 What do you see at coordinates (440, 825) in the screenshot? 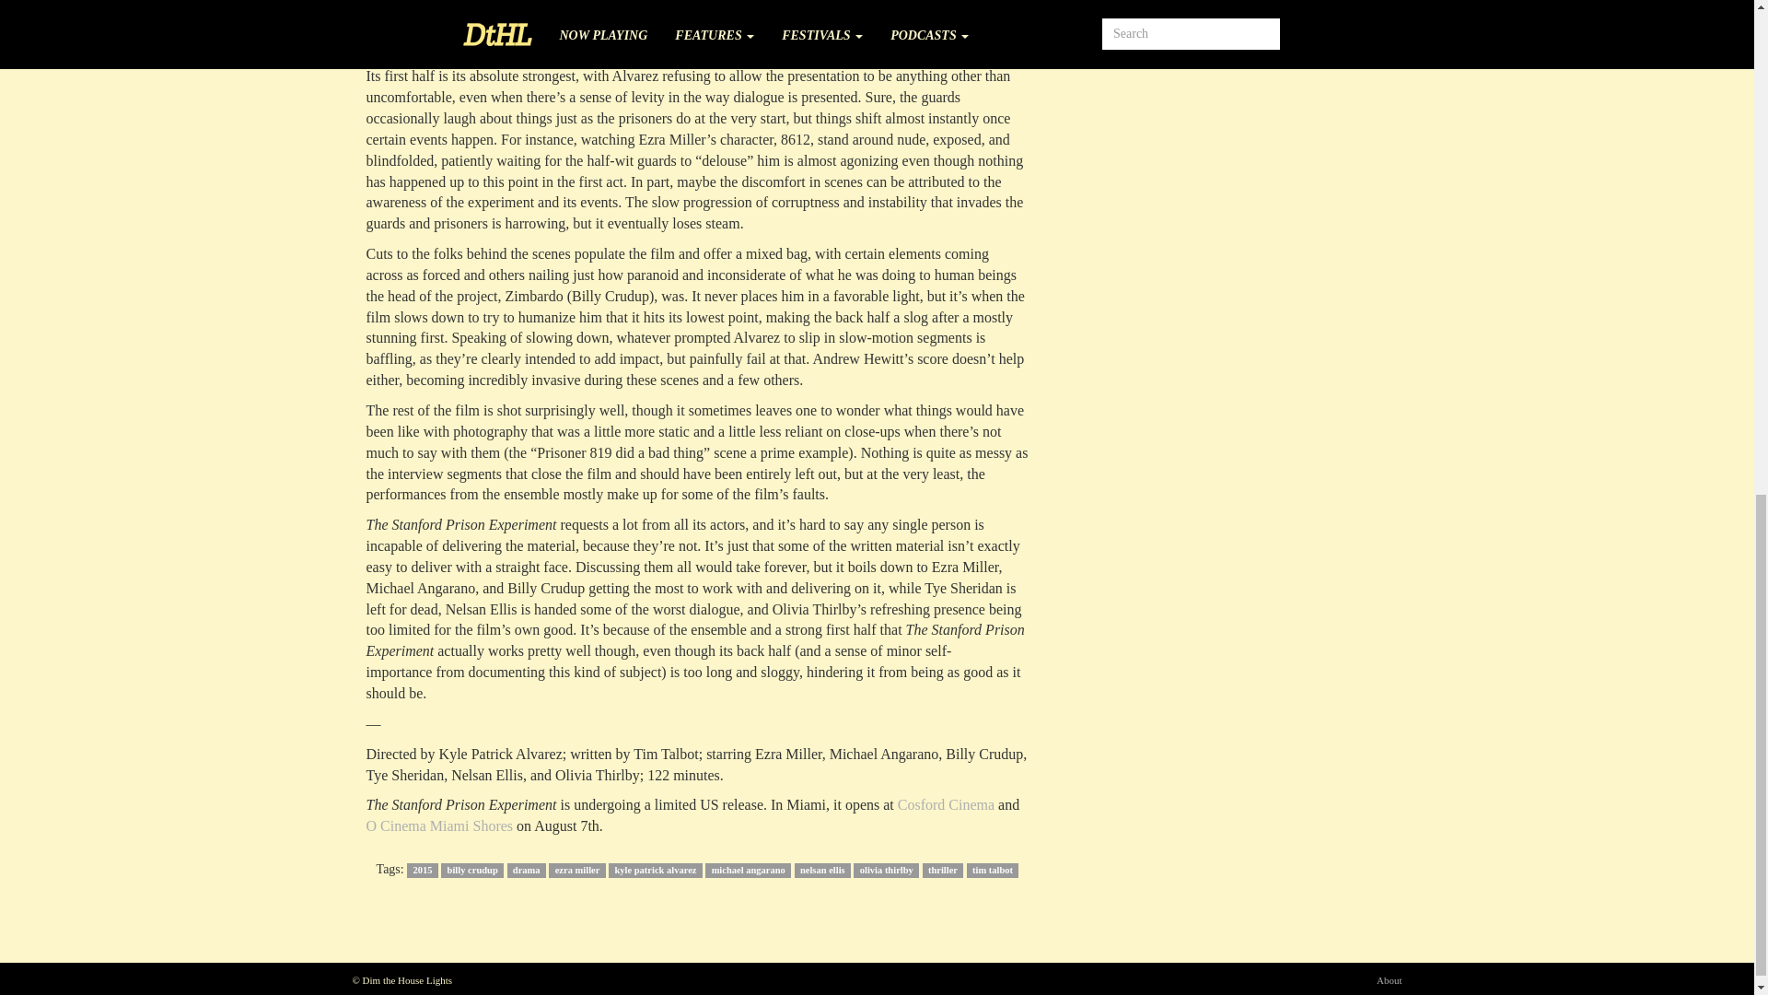
I see `O Cinema Miami Shores` at bounding box center [440, 825].